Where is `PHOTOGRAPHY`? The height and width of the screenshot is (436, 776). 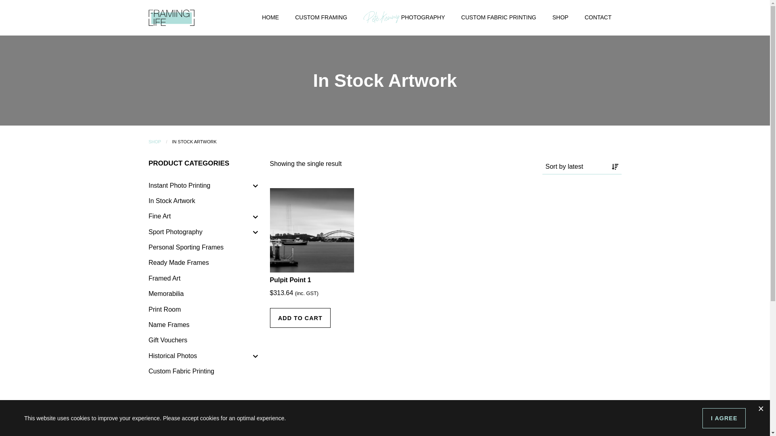 PHOTOGRAPHY is located at coordinates (404, 17).